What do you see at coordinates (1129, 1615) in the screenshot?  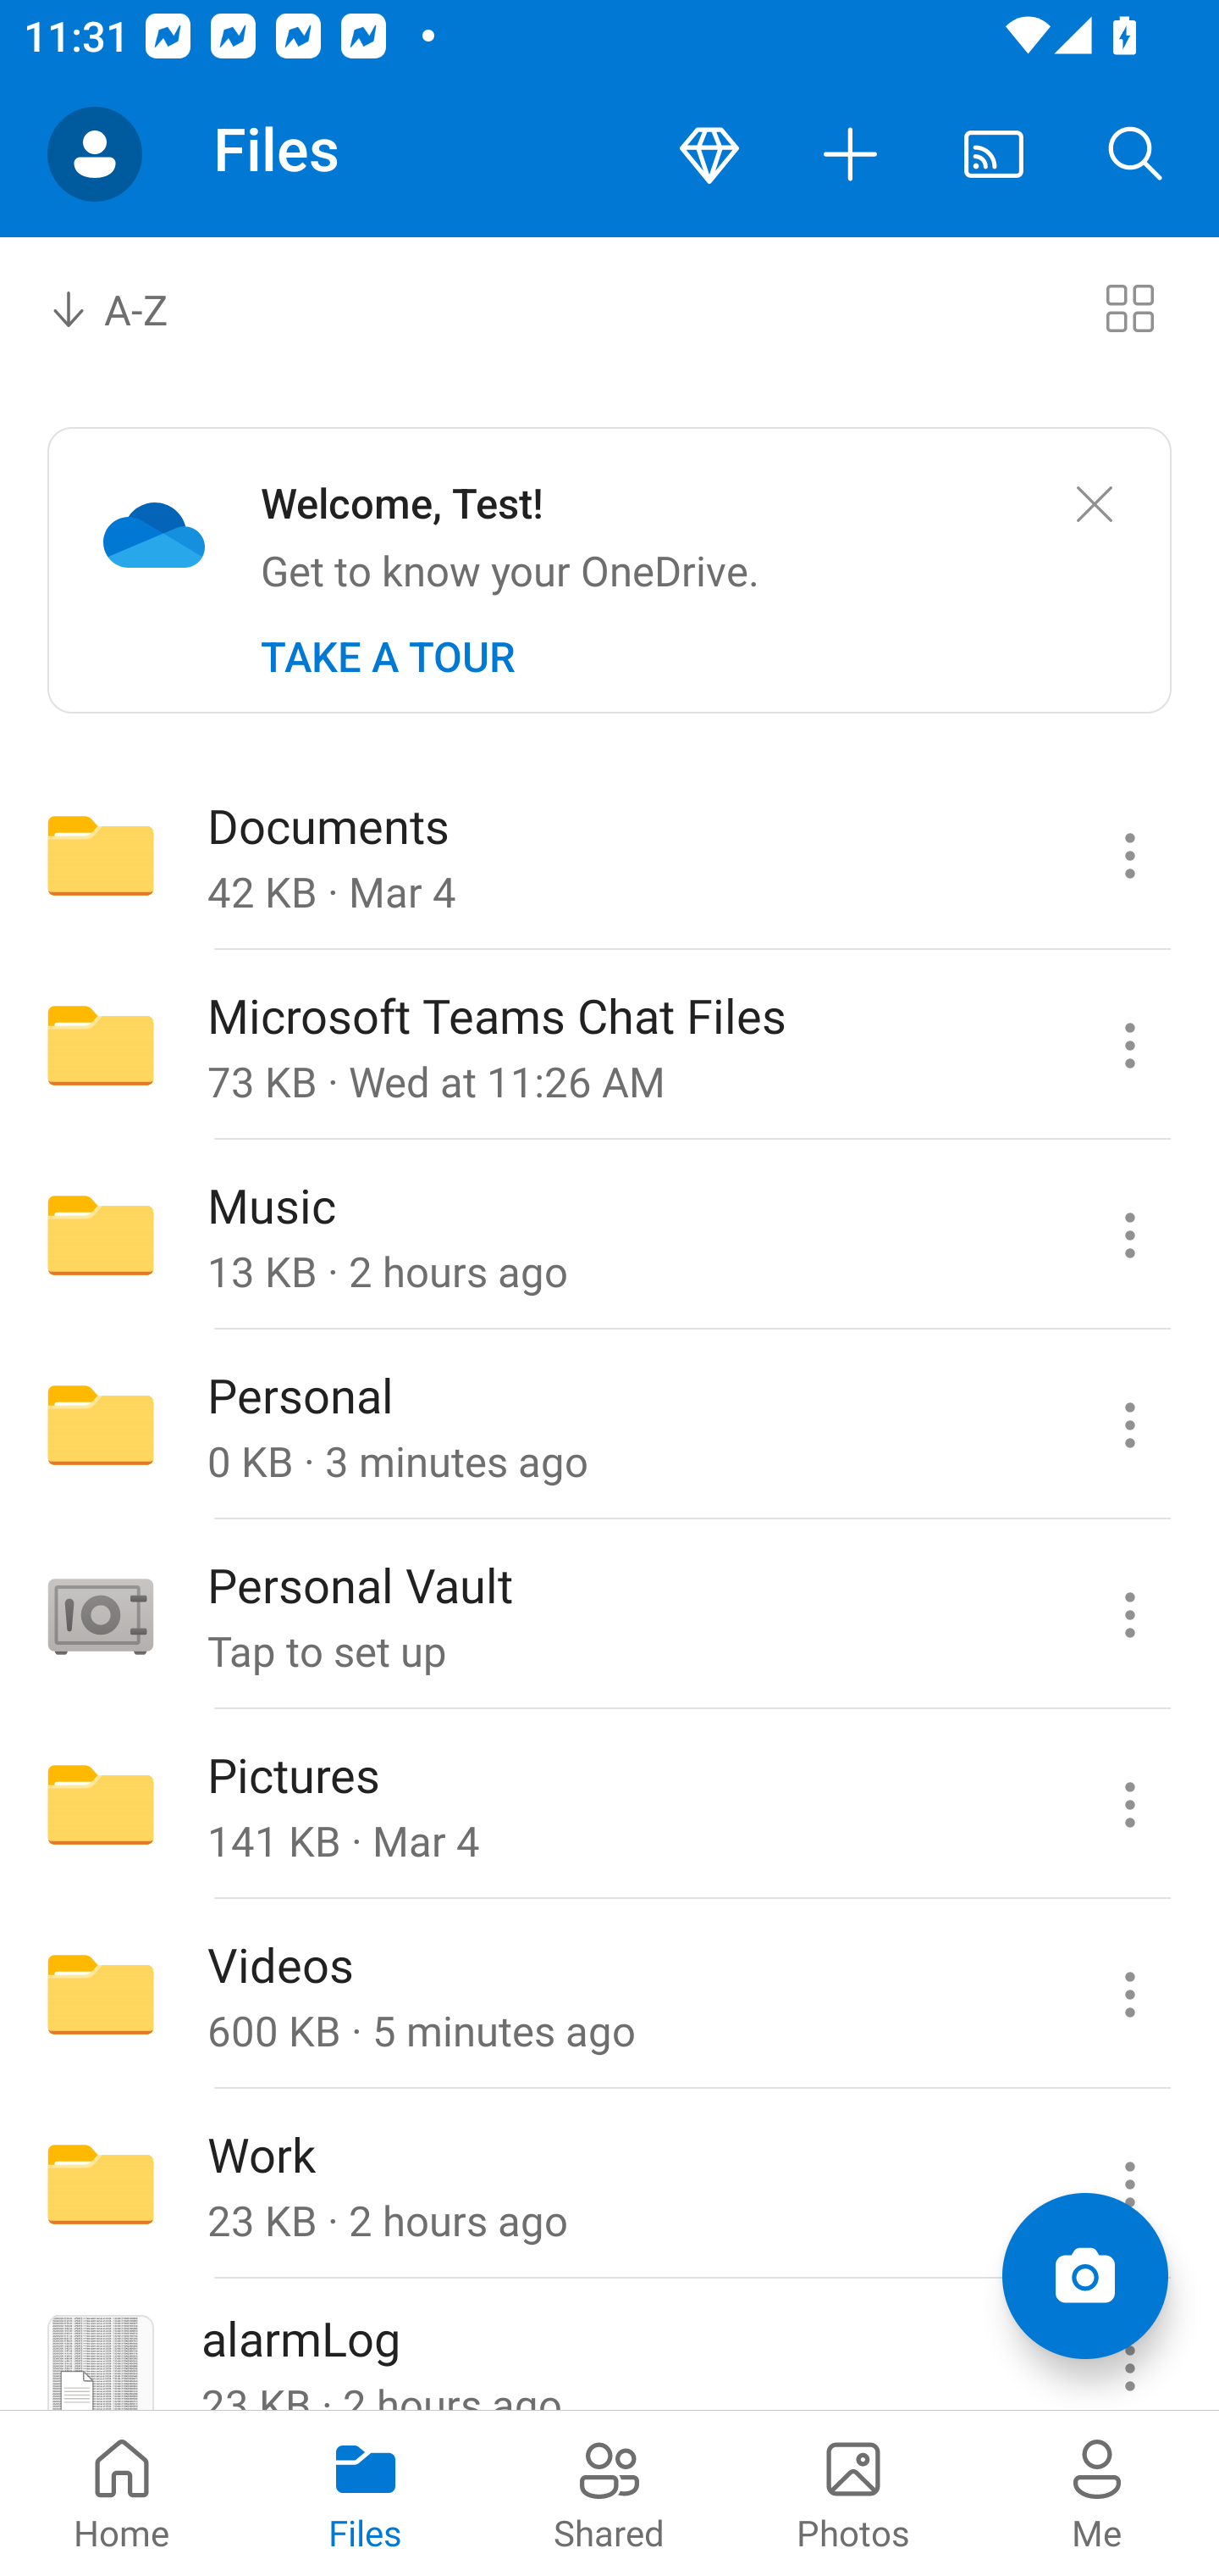 I see `Personal Vault commands` at bounding box center [1129, 1615].